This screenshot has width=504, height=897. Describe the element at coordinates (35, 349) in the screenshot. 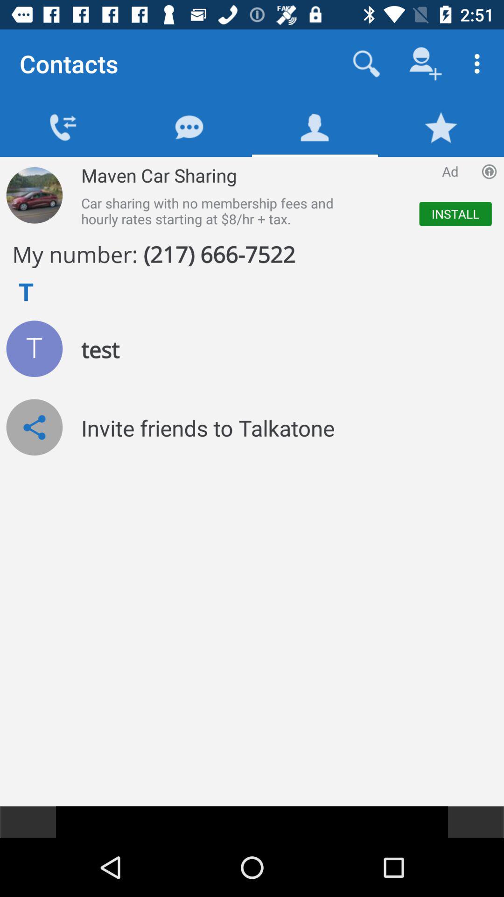

I see `test if the number is in working order` at that location.